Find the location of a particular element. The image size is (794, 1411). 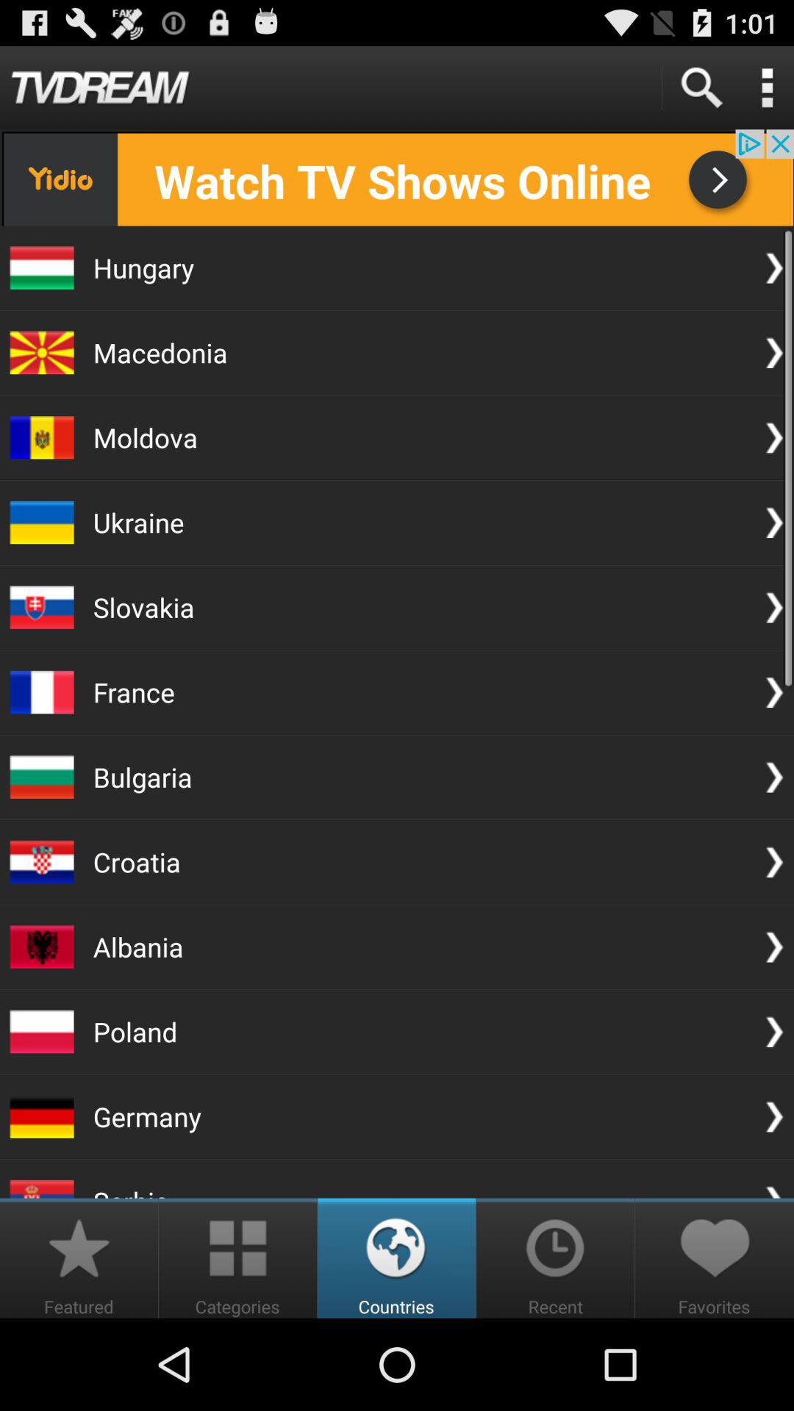

select the arrow next to france is located at coordinates (773, 692).